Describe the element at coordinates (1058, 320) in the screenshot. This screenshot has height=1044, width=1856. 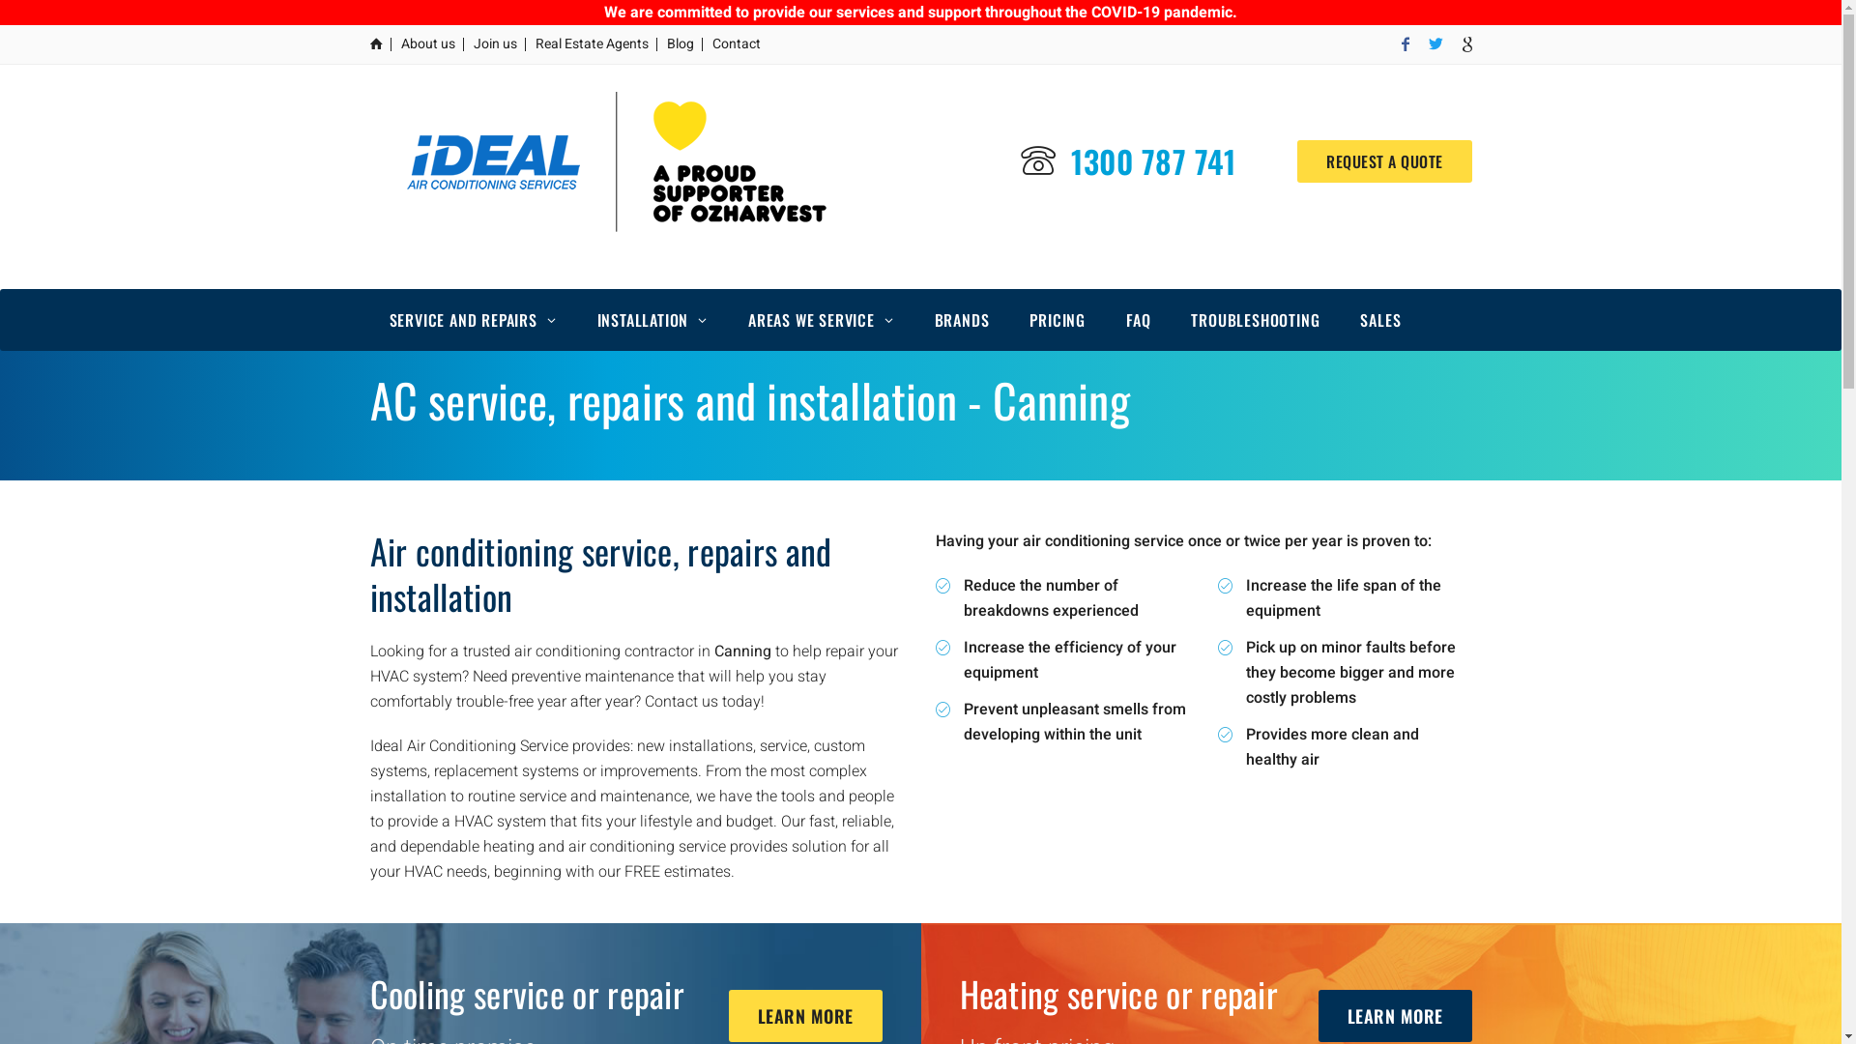
I see `PRICING` at that location.